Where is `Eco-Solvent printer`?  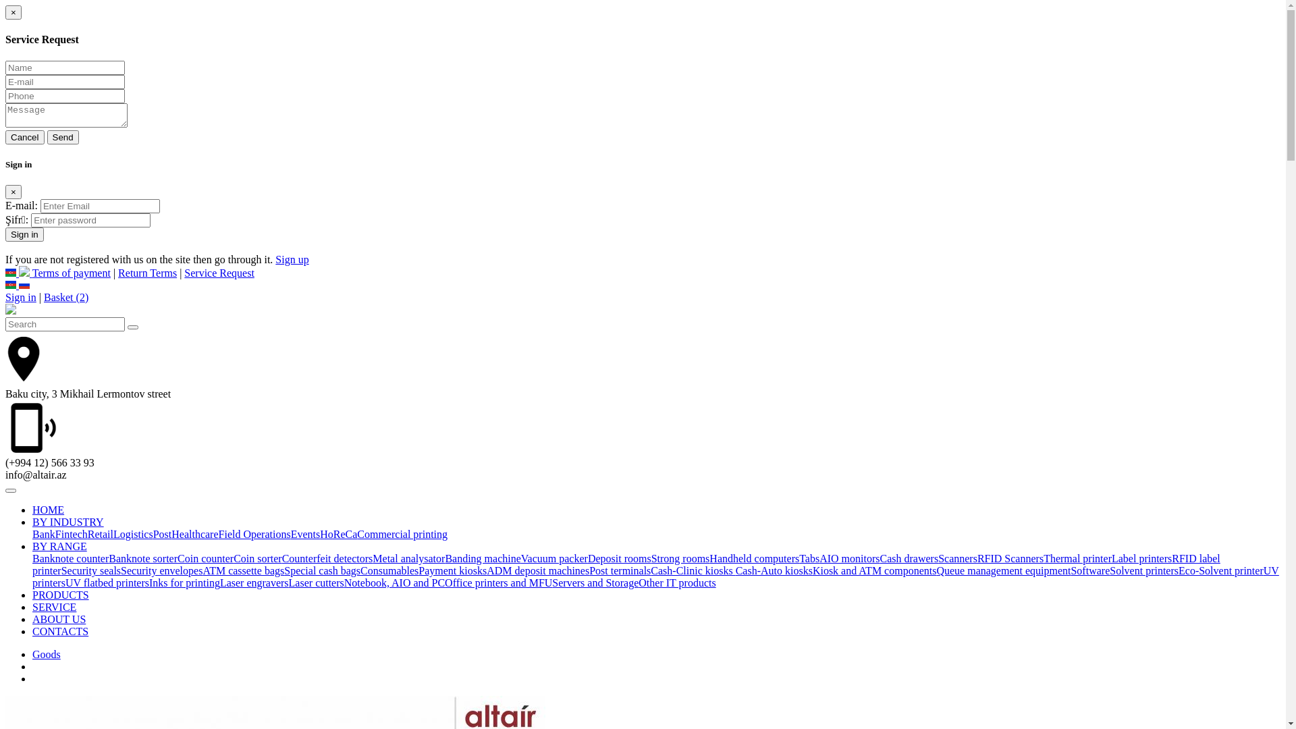 Eco-Solvent printer is located at coordinates (1221, 571).